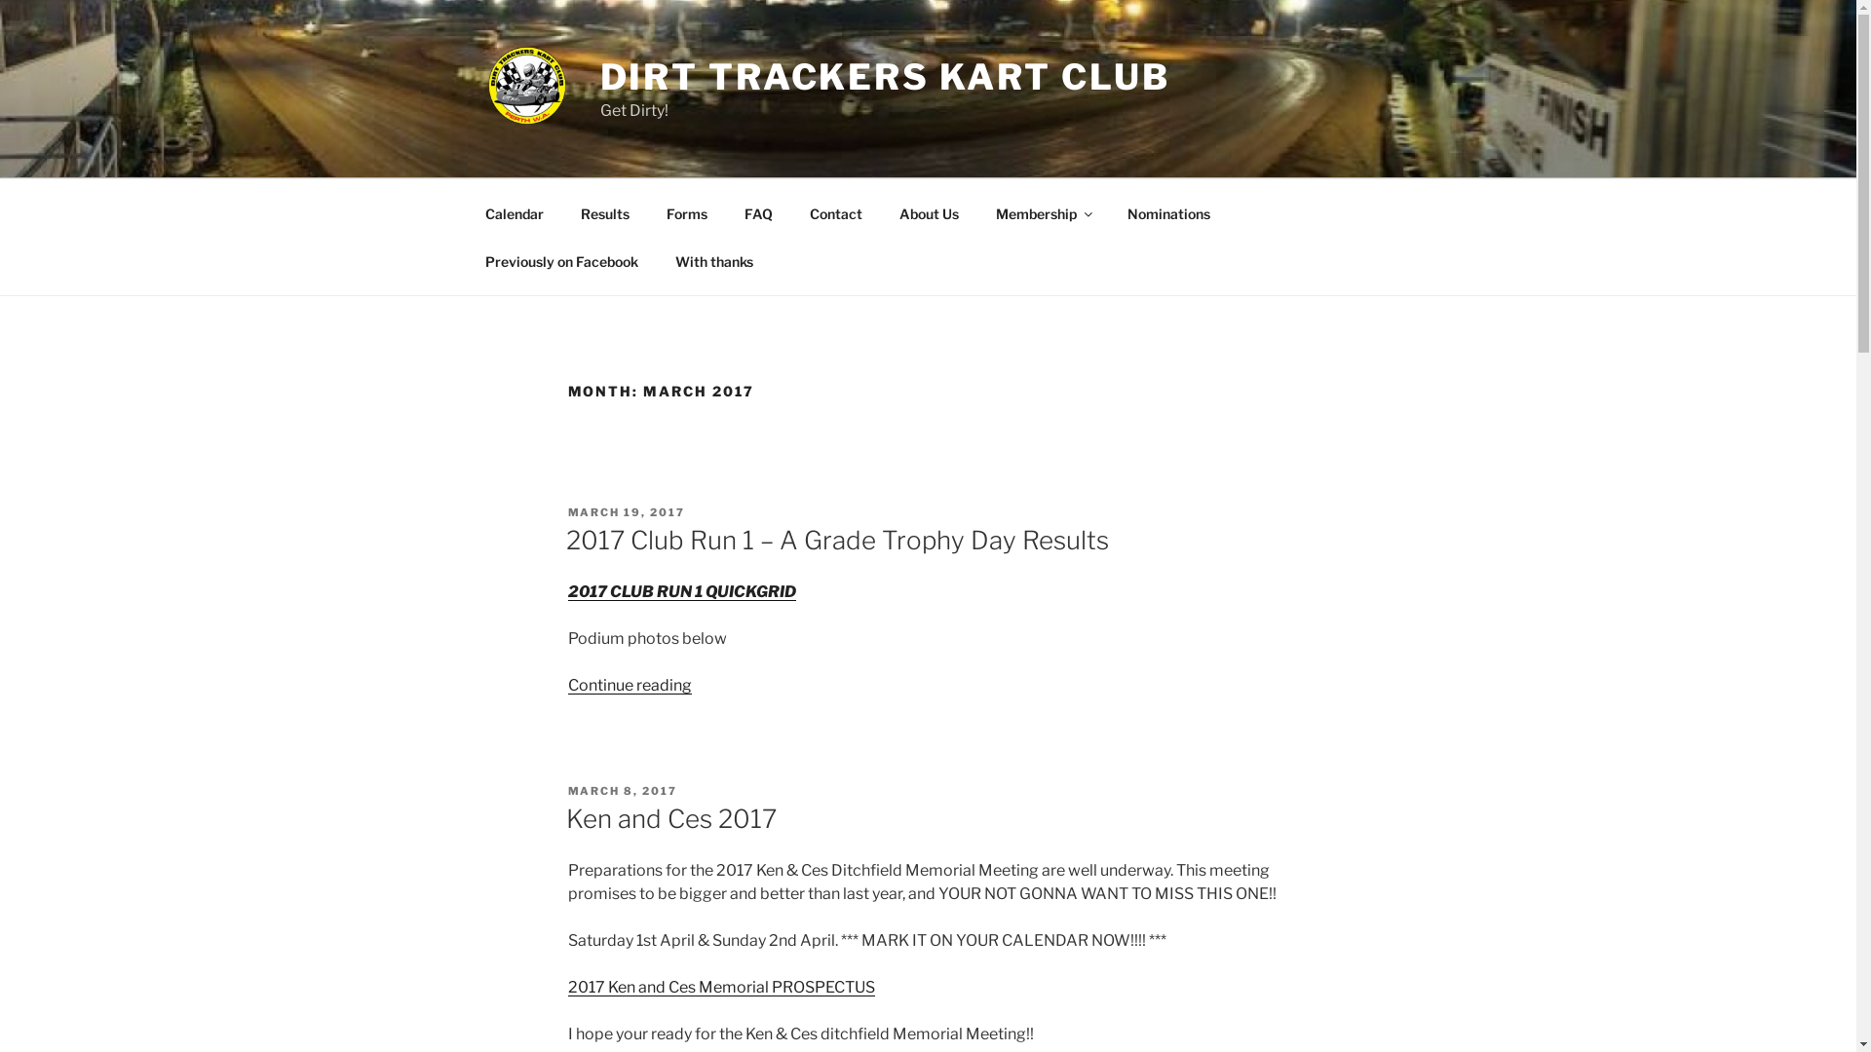  What do you see at coordinates (1169, 212) in the screenshot?
I see `Nominations` at bounding box center [1169, 212].